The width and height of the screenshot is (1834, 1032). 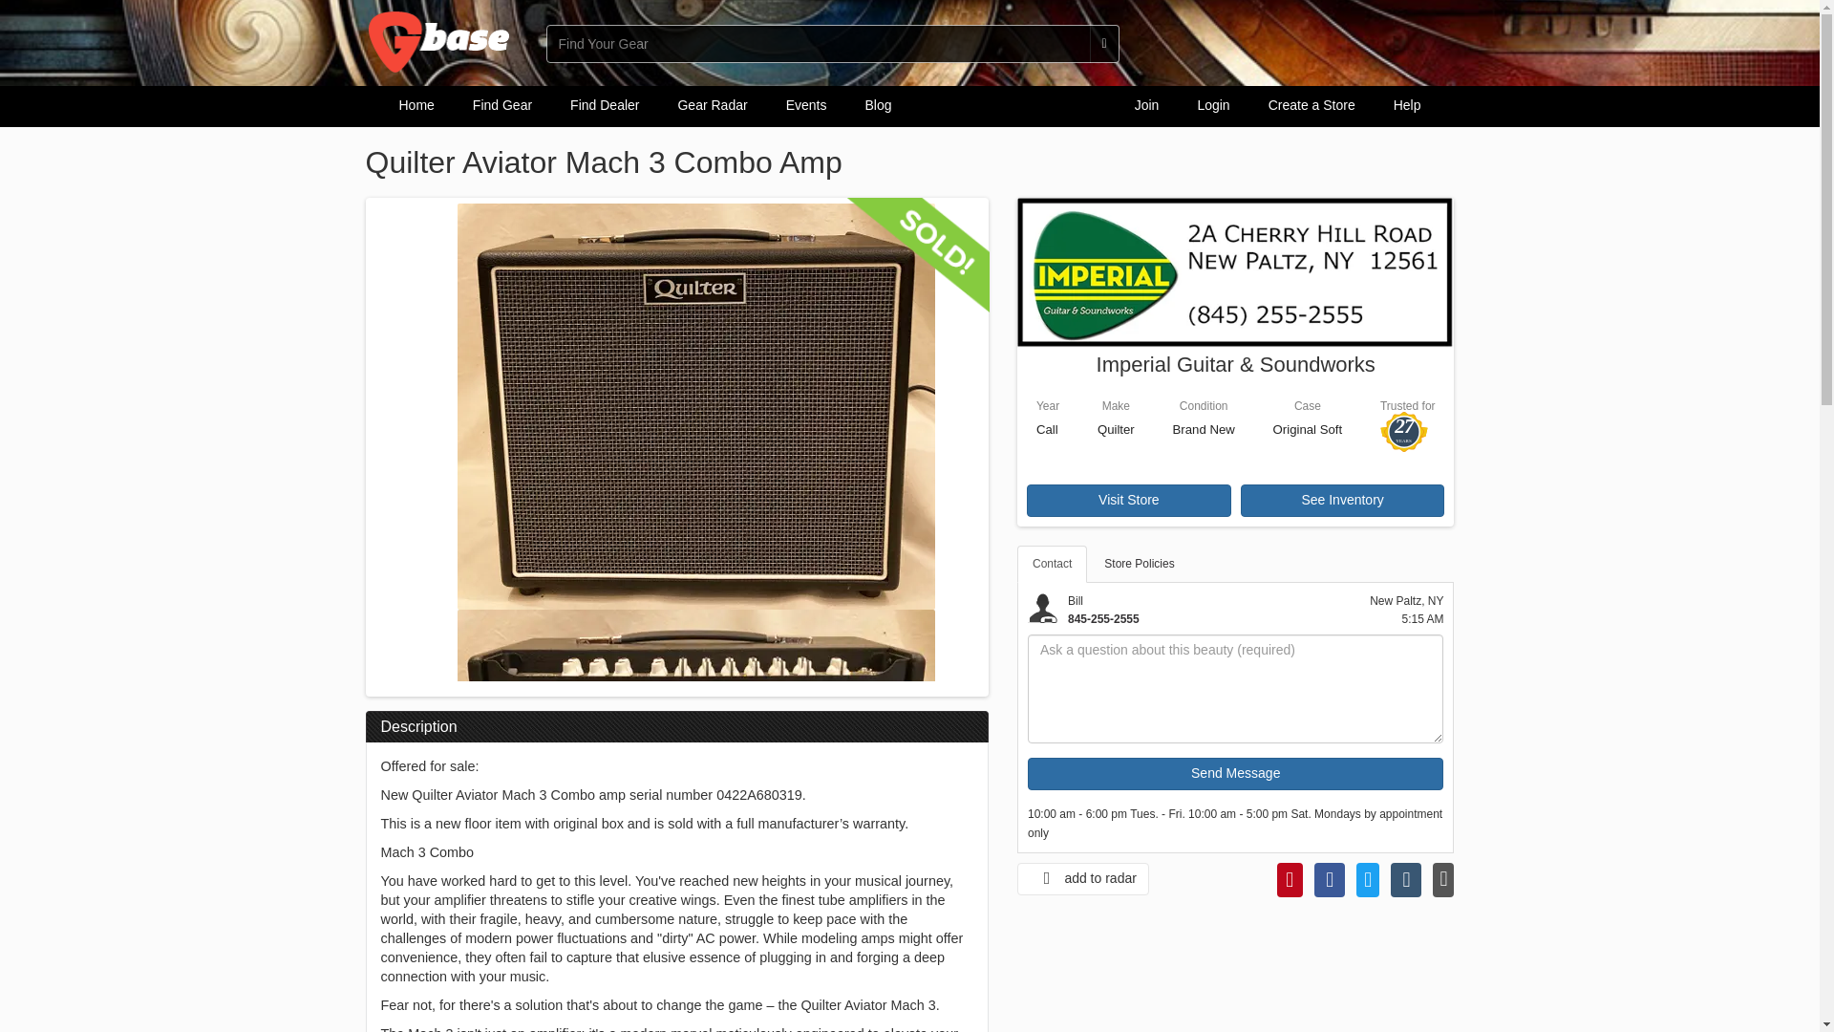 What do you see at coordinates (713, 105) in the screenshot?
I see `Gear Radar` at bounding box center [713, 105].